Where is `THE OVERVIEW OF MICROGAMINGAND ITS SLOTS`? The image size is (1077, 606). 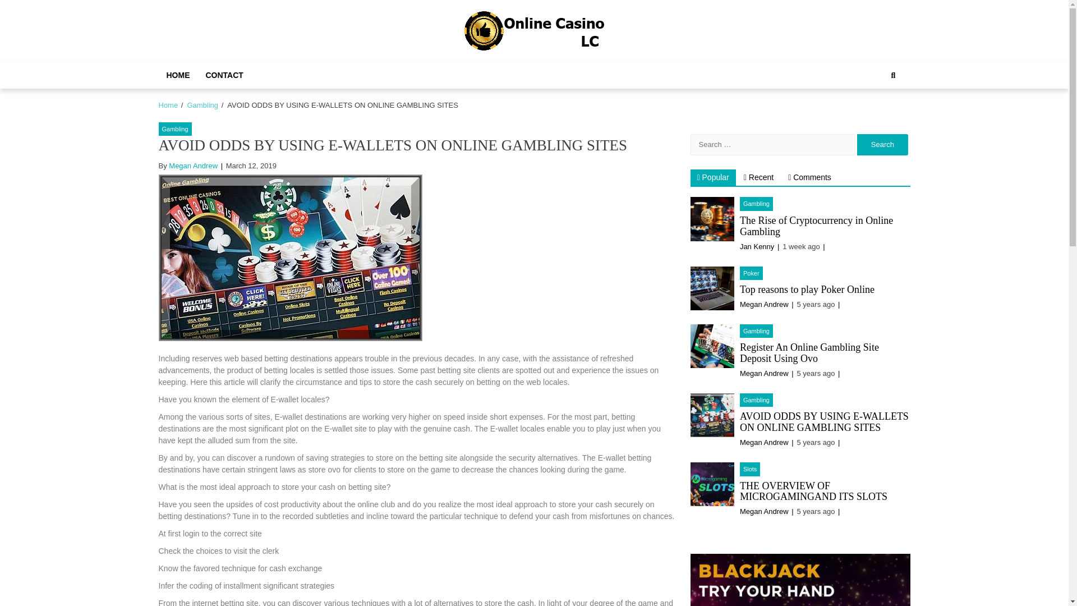 THE OVERVIEW OF MICROGAMINGAND ITS SLOTS is located at coordinates (813, 492).